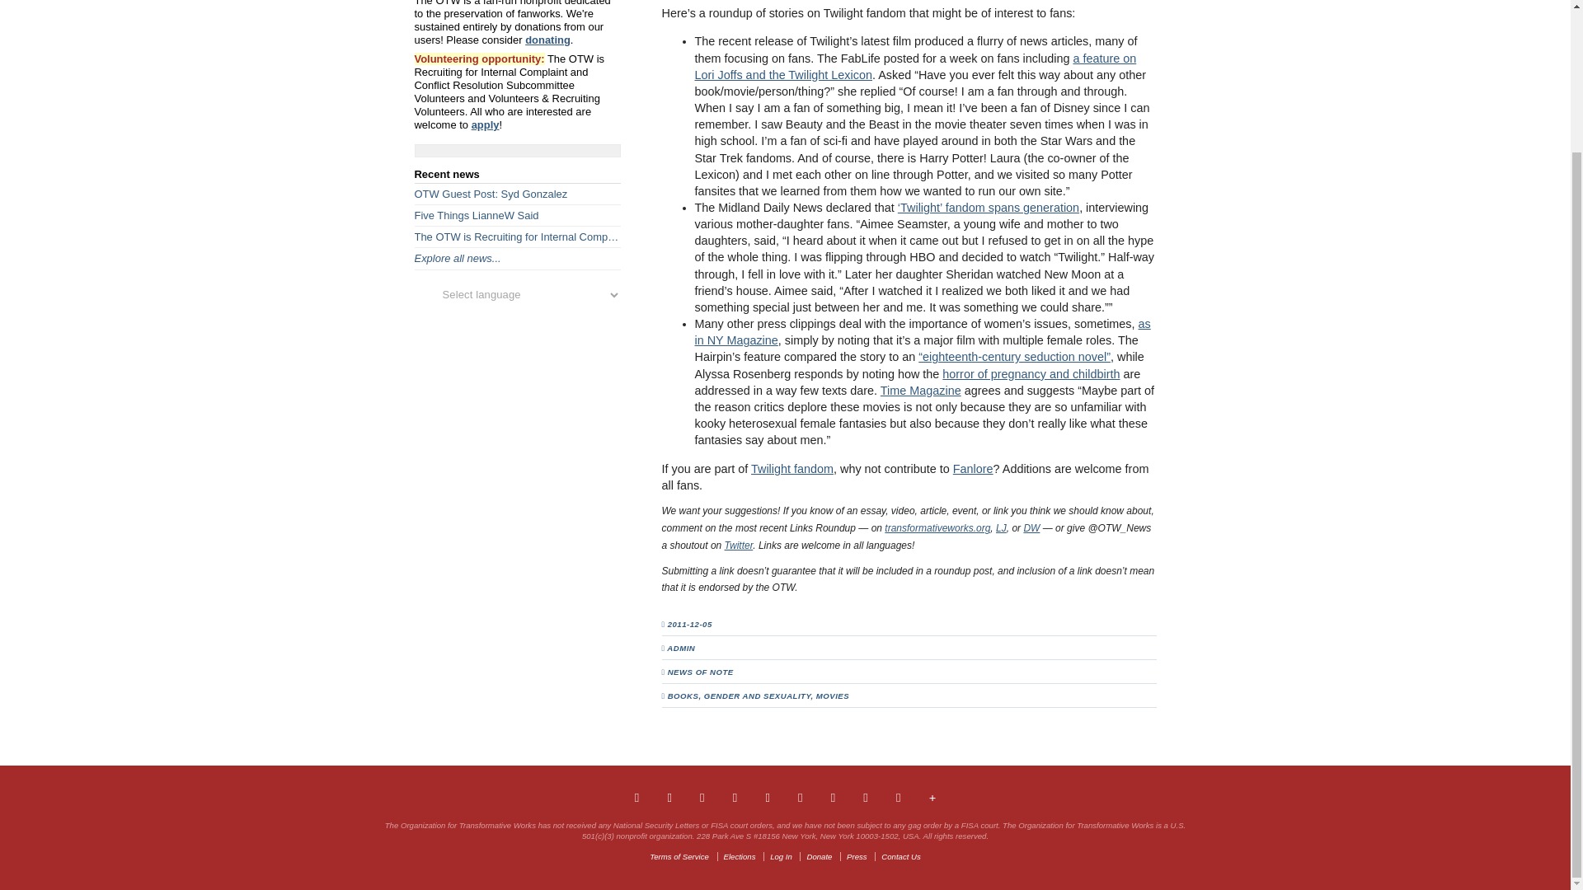 Image resolution: width=1583 pixels, height=890 pixels. I want to click on RSS, so click(899, 796).